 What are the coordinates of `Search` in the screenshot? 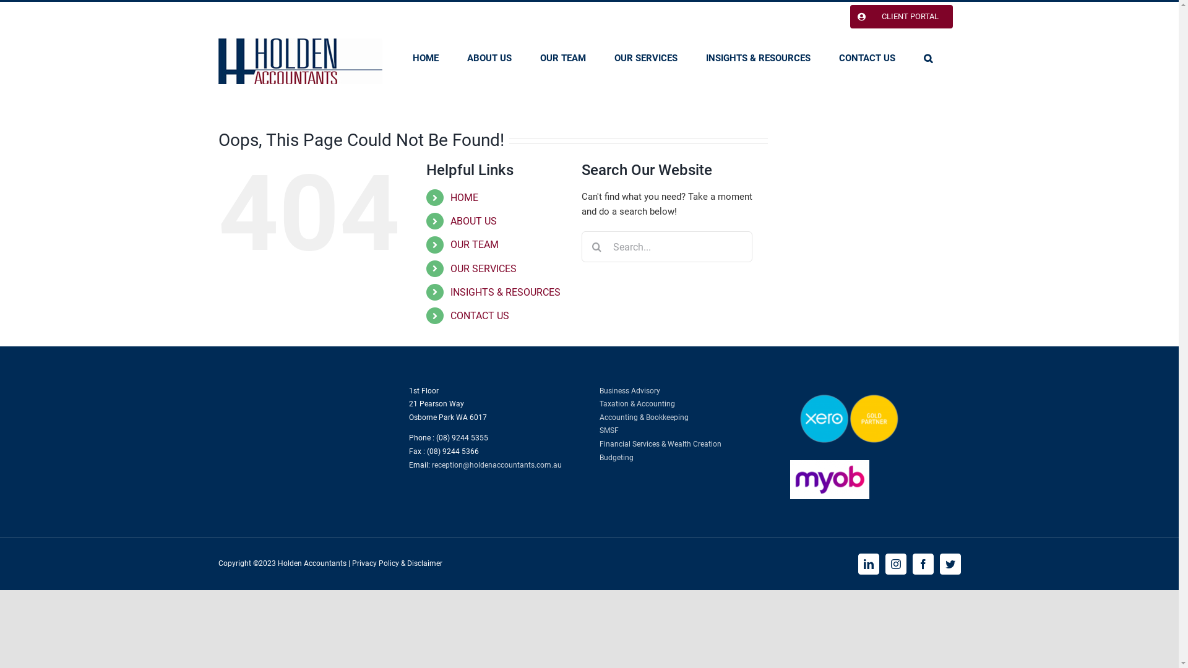 It's located at (928, 58).